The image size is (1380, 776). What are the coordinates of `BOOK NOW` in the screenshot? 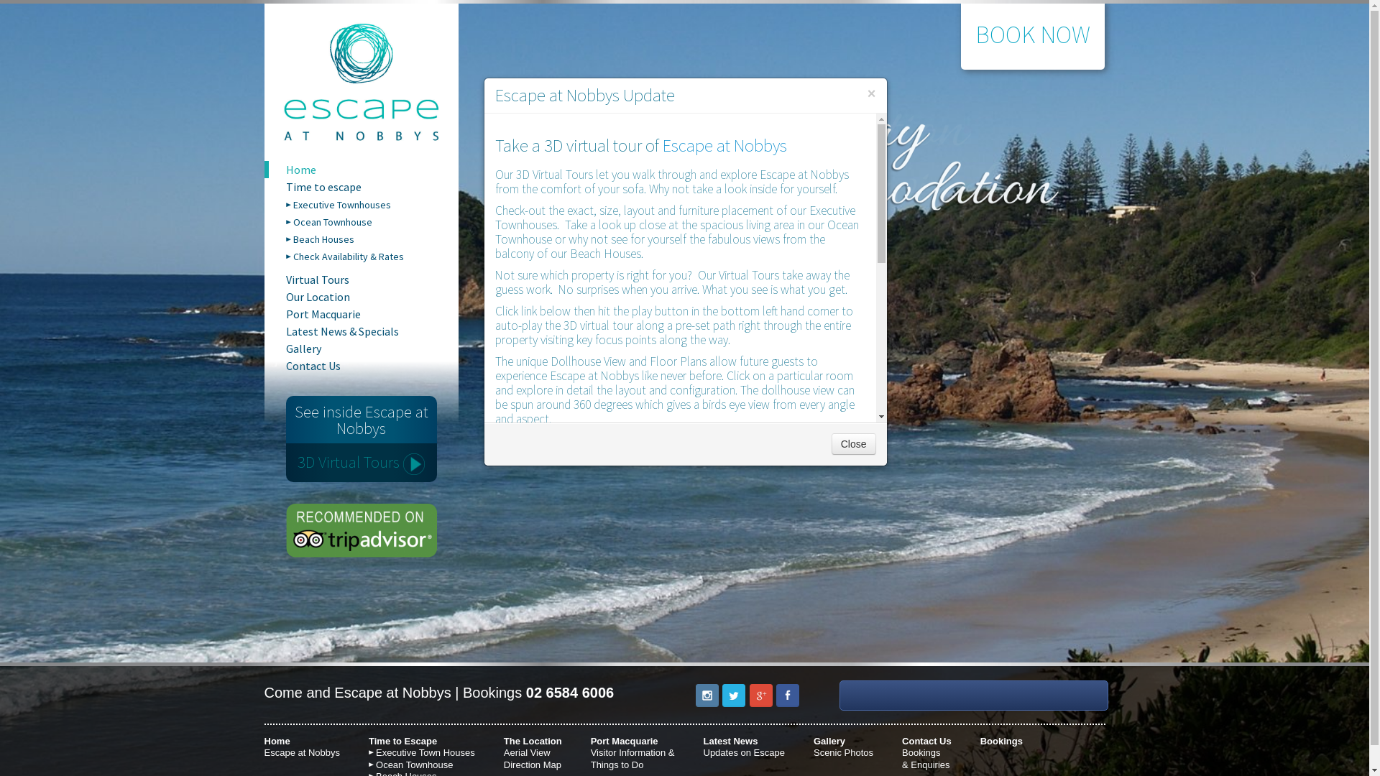 It's located at (1034, 34).